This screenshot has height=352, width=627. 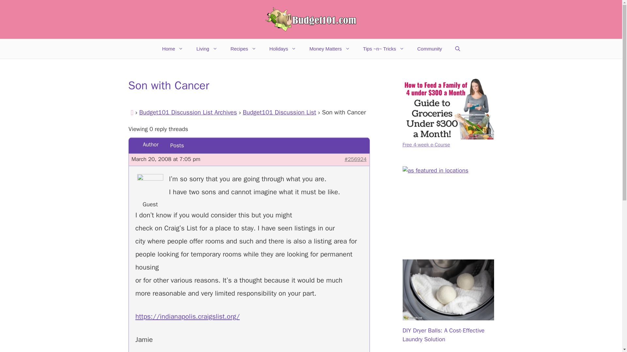 I want to click on b101 search button, so click(x=448, y=196).